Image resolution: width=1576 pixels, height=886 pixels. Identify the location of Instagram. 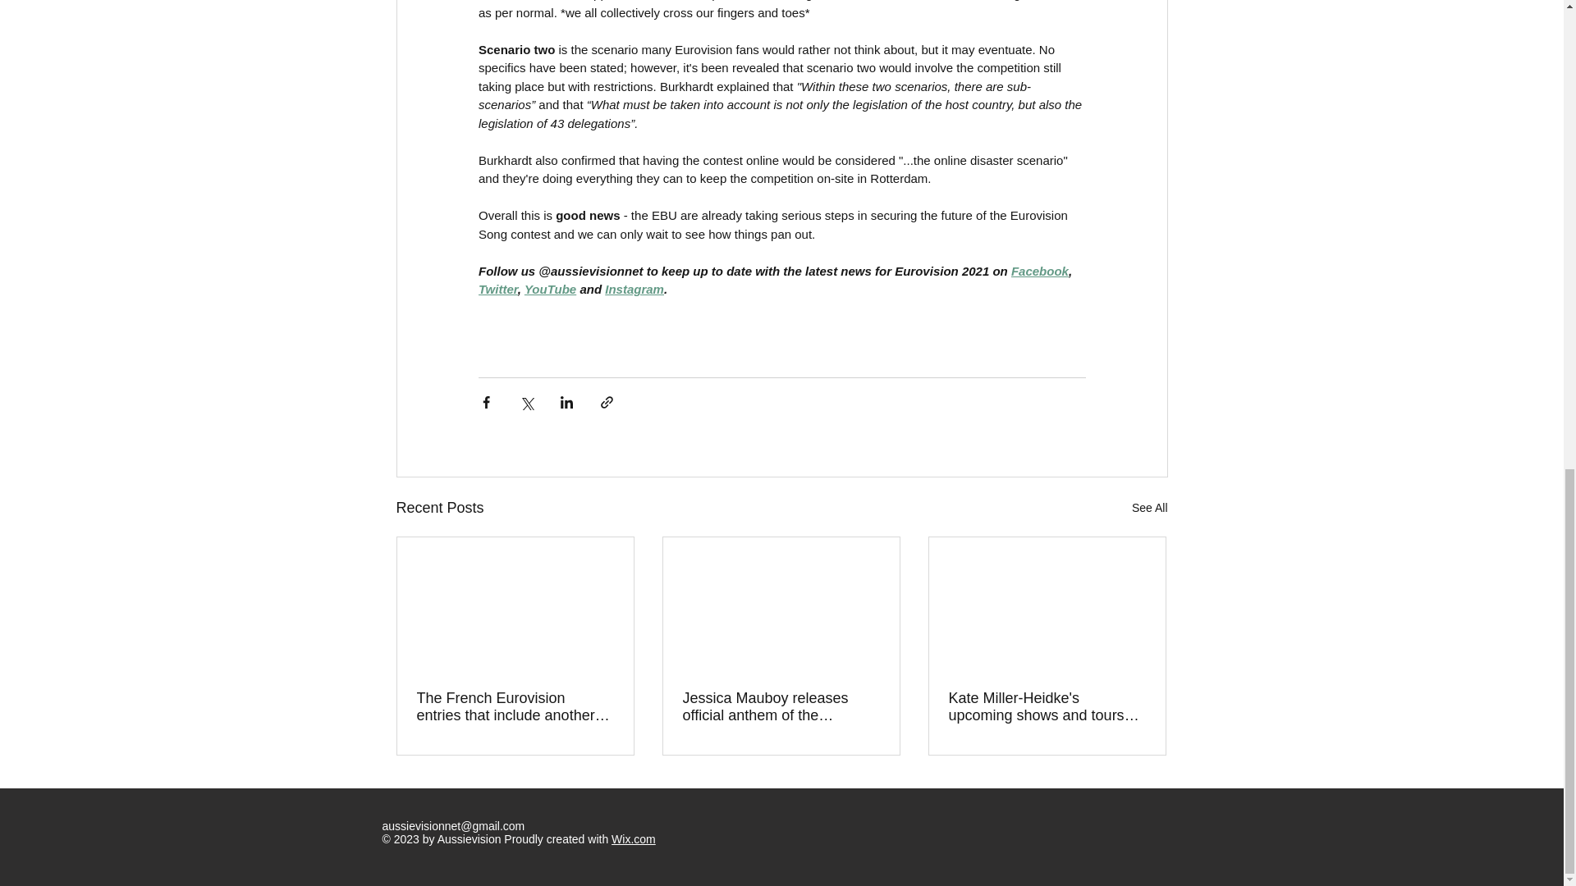
(634, 289).